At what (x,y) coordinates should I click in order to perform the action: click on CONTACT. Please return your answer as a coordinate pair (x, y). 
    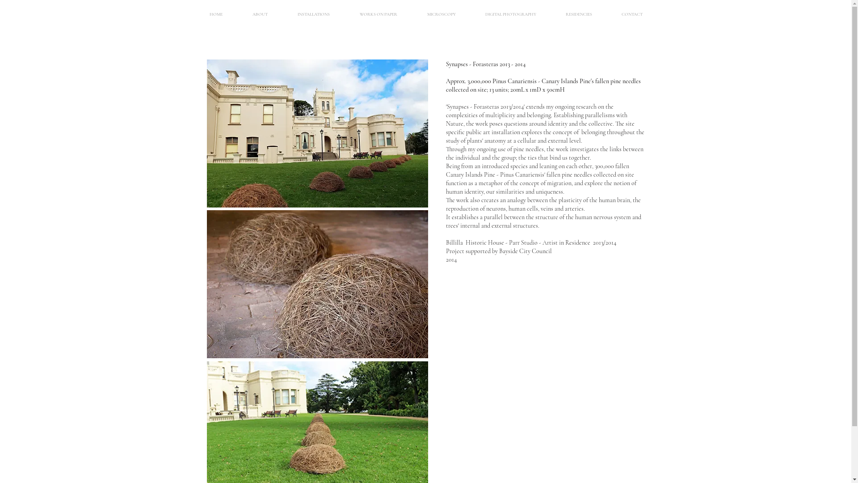
    Looking at the image, I should click on (632, 14).